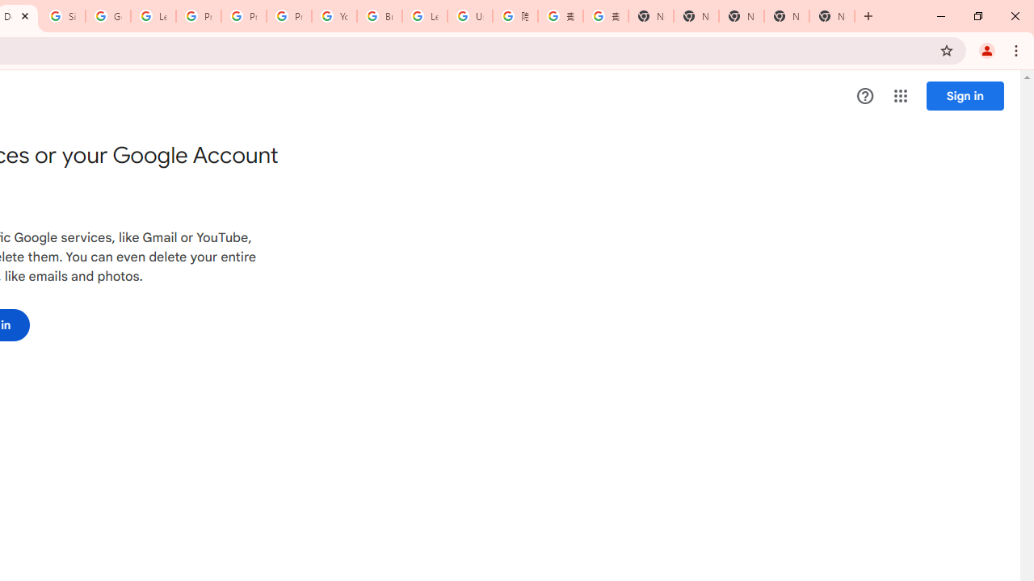 This screenshot has height=581, width=1034. What do you see at coordinates (900, 95) in the screenshot?
I see `Google apps` at bounding box center [900, 95].